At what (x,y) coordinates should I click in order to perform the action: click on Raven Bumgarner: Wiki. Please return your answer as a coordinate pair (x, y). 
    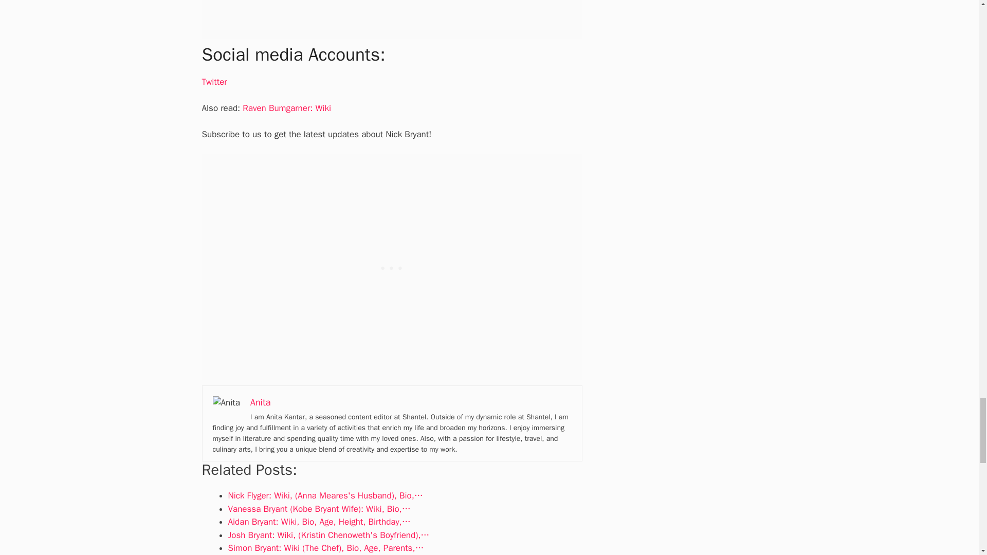
    Looking at the image, I should click on (287, 108).